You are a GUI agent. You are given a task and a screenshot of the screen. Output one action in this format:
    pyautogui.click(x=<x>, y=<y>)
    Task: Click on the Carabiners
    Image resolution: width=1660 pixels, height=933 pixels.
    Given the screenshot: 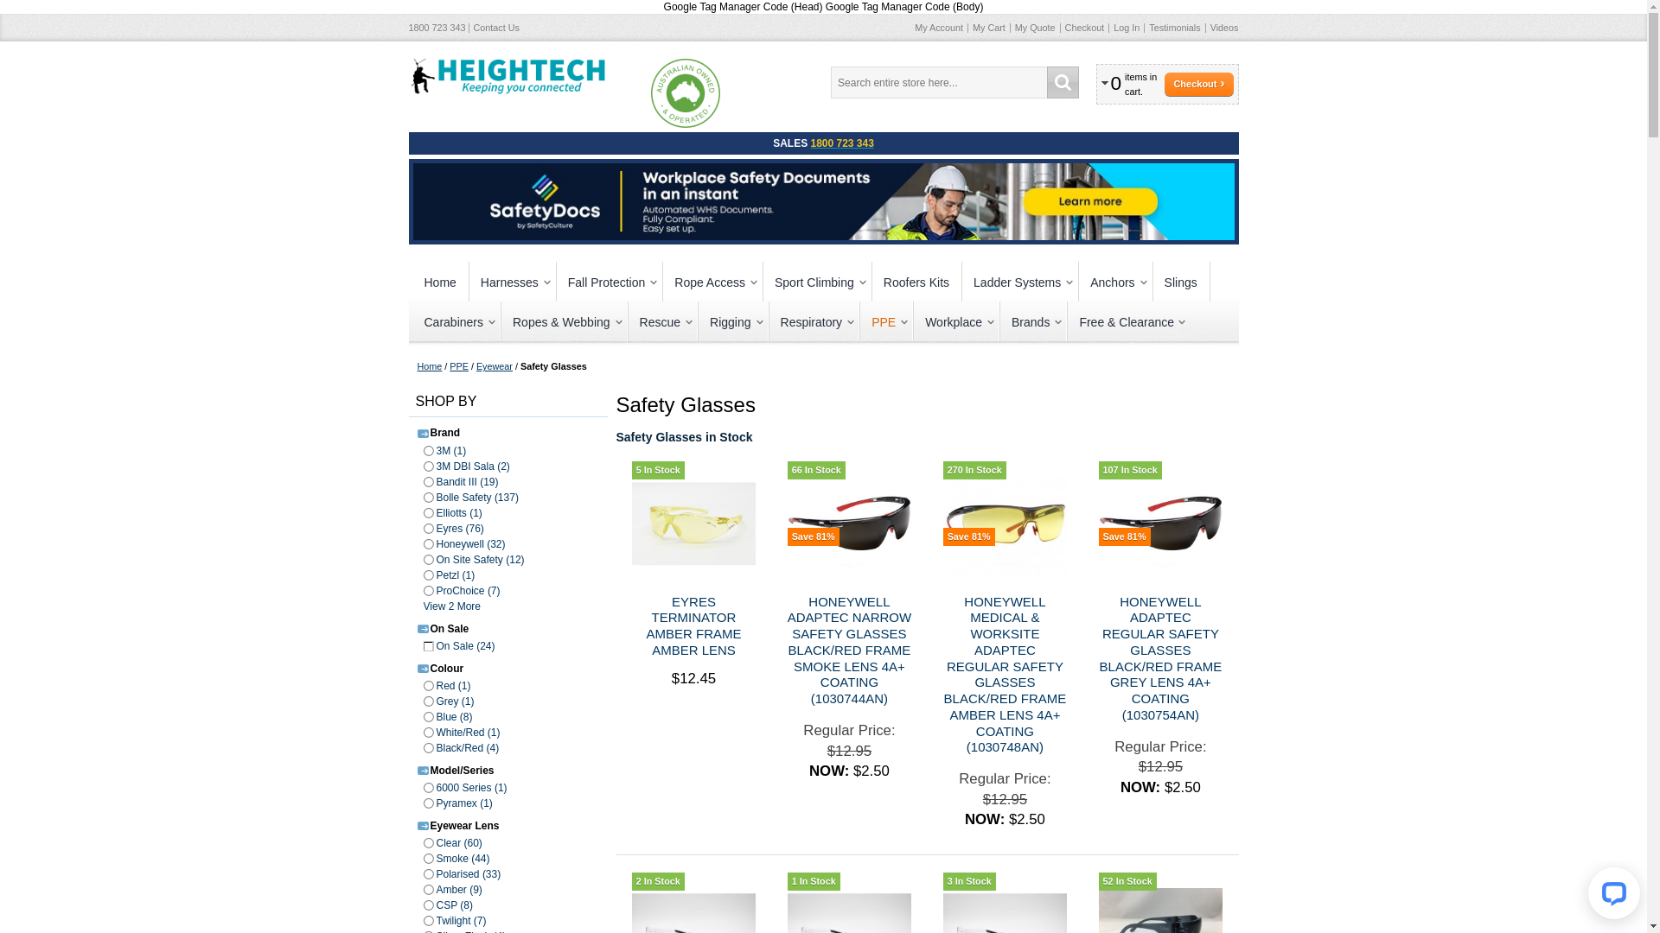 What is the action you would take?
    pyautogui.click(x=456, y=321)
    